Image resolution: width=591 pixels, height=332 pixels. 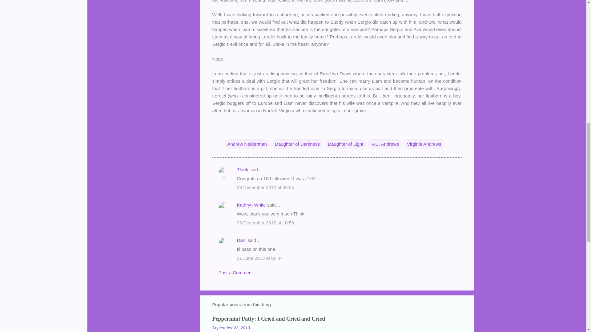 What do you see at coordinates (385, 144) in the screenshot?
I see `V.C. Andrews` at bounding box center [385, 144].